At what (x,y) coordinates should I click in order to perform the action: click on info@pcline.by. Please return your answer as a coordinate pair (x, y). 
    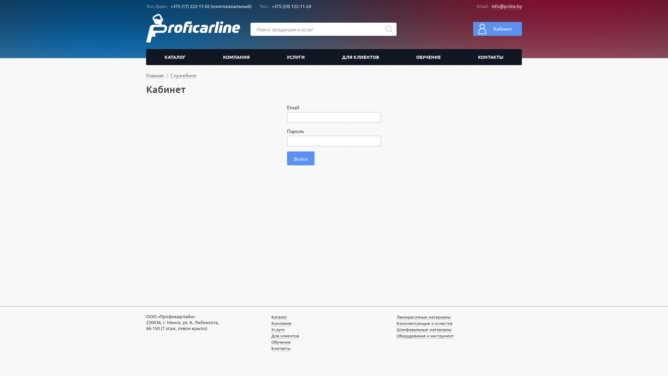
    Looking at the image, I should click on (507, 6).